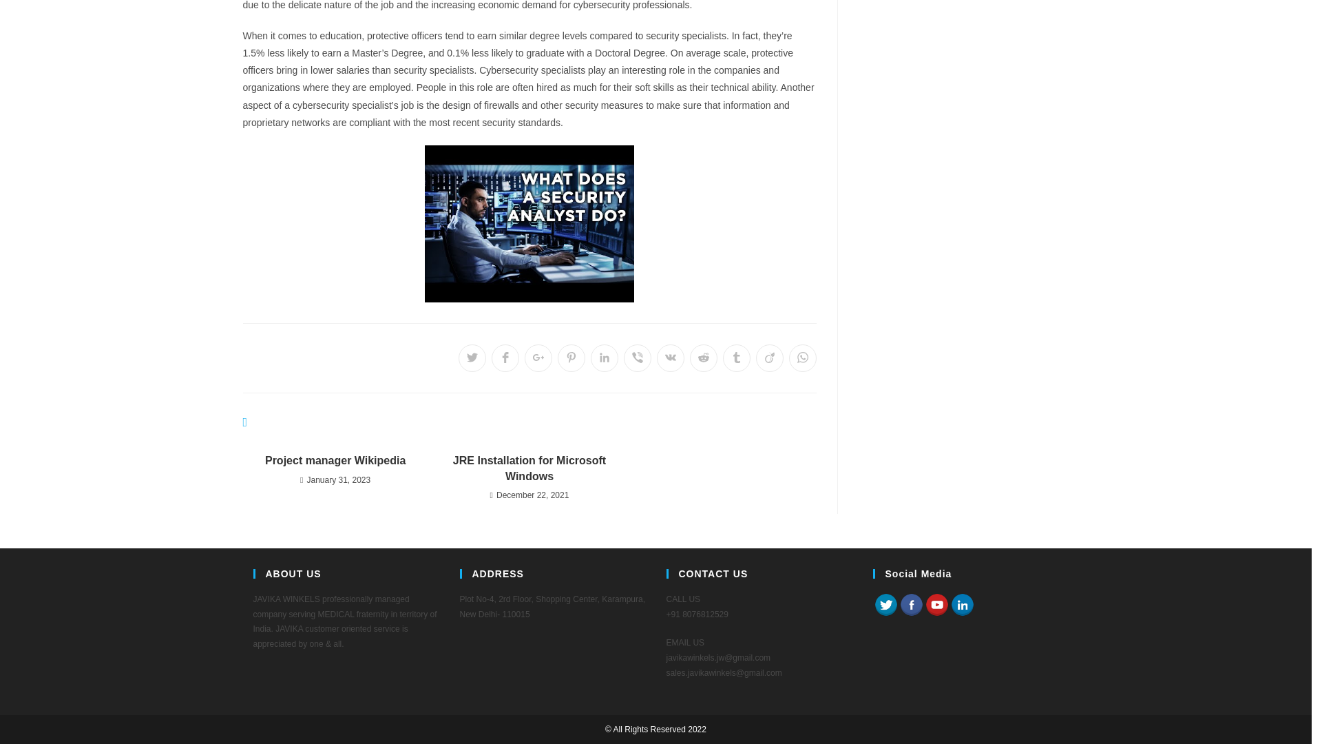  What do you see at coordinates (961, 604) in the screenshot?
I see `Visit Us On Linkedin` at bounding box center [961, 604].